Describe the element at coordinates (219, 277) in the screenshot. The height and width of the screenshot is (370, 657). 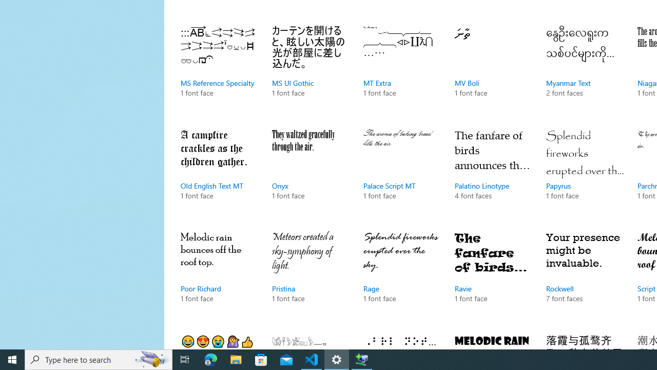
I see `Poor Richard, 1 font face` at that location.